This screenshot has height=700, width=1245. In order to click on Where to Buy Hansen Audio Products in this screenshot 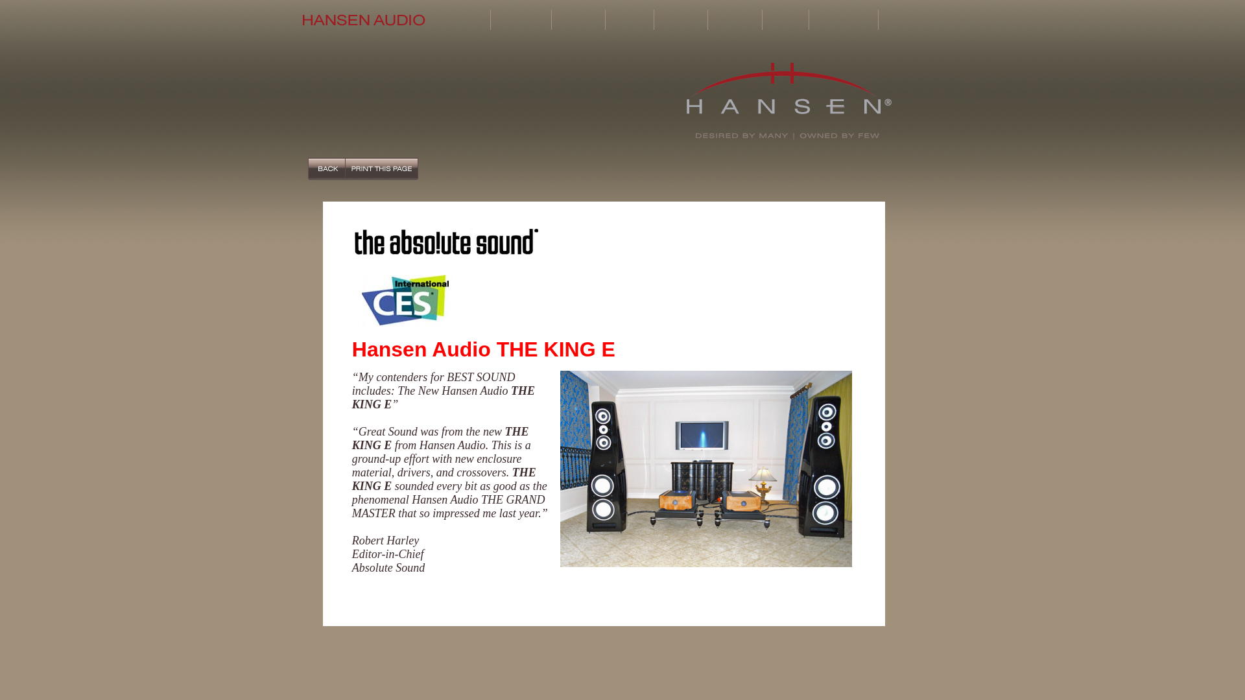, I will do `click(843, 19)`.